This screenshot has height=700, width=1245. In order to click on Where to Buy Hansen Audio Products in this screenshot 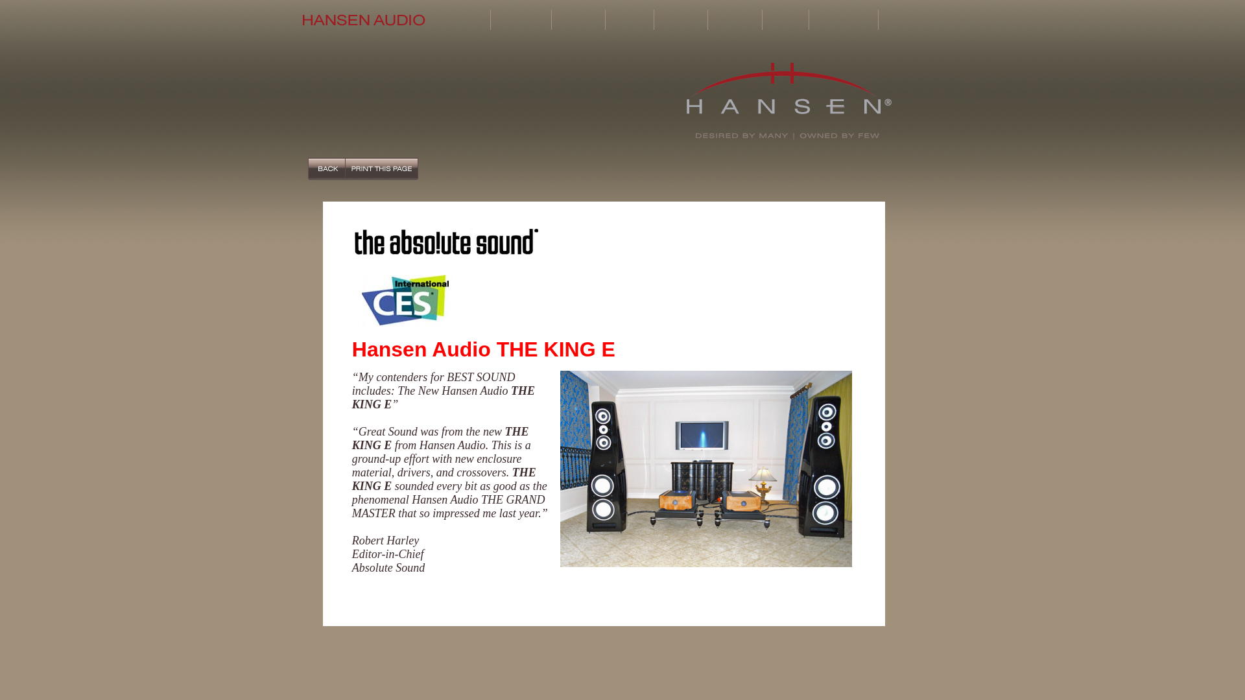, I will do `click(843, 19)`.